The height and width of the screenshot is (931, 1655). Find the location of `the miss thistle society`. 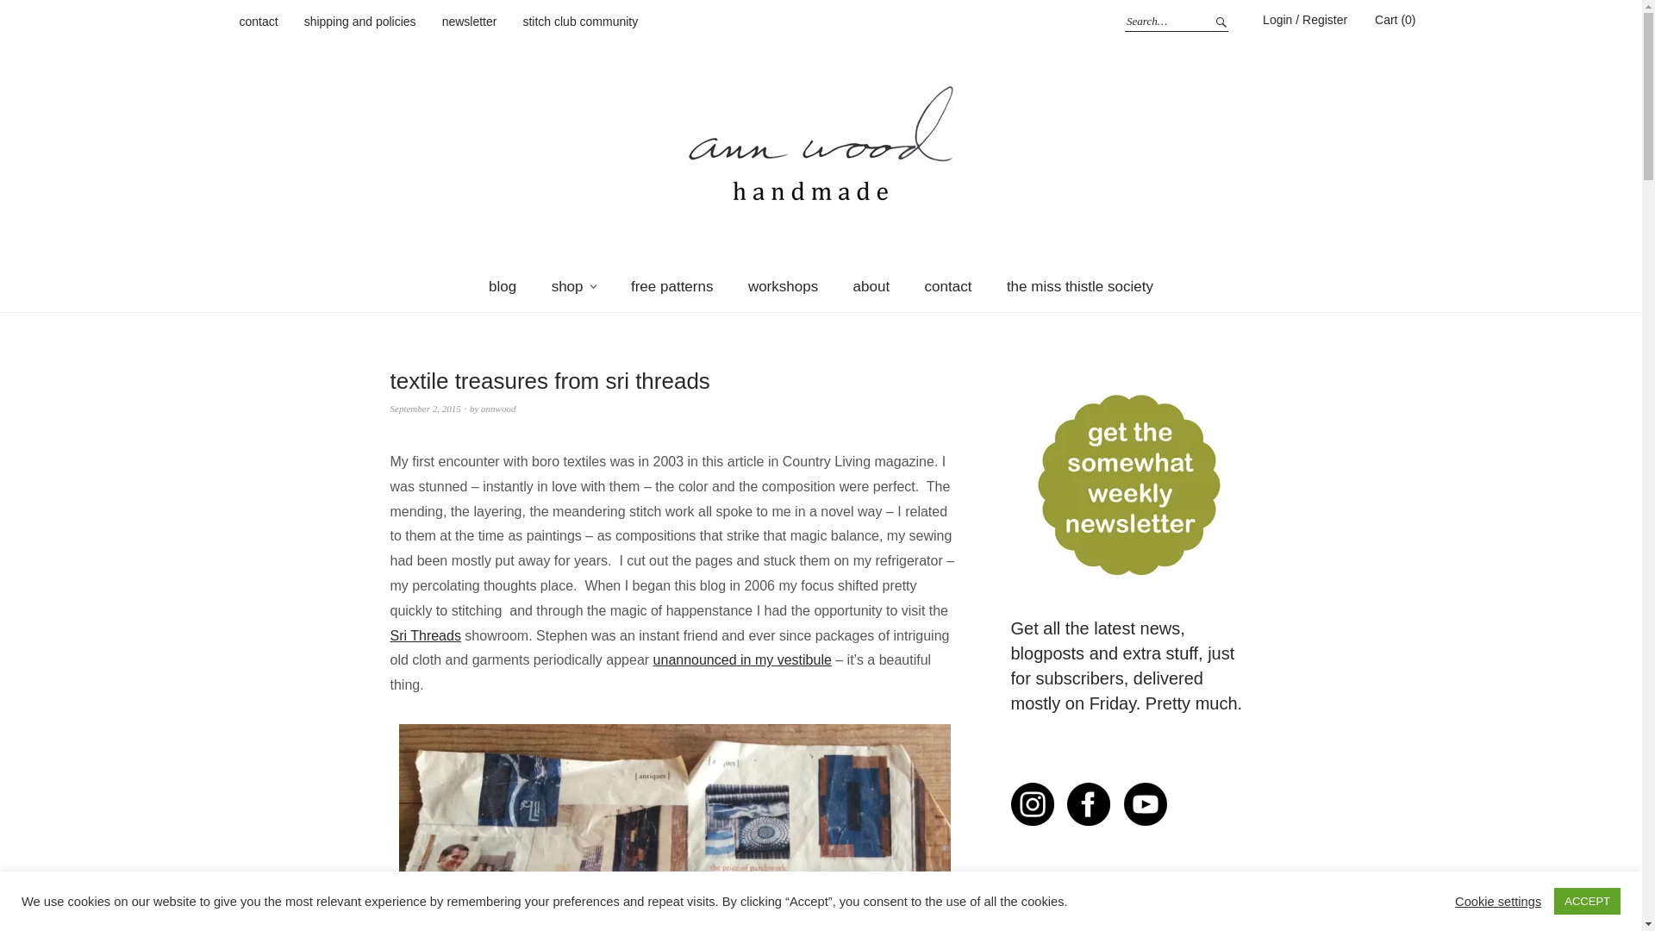

the miss thistle society is located at coordinates (1079, 286).